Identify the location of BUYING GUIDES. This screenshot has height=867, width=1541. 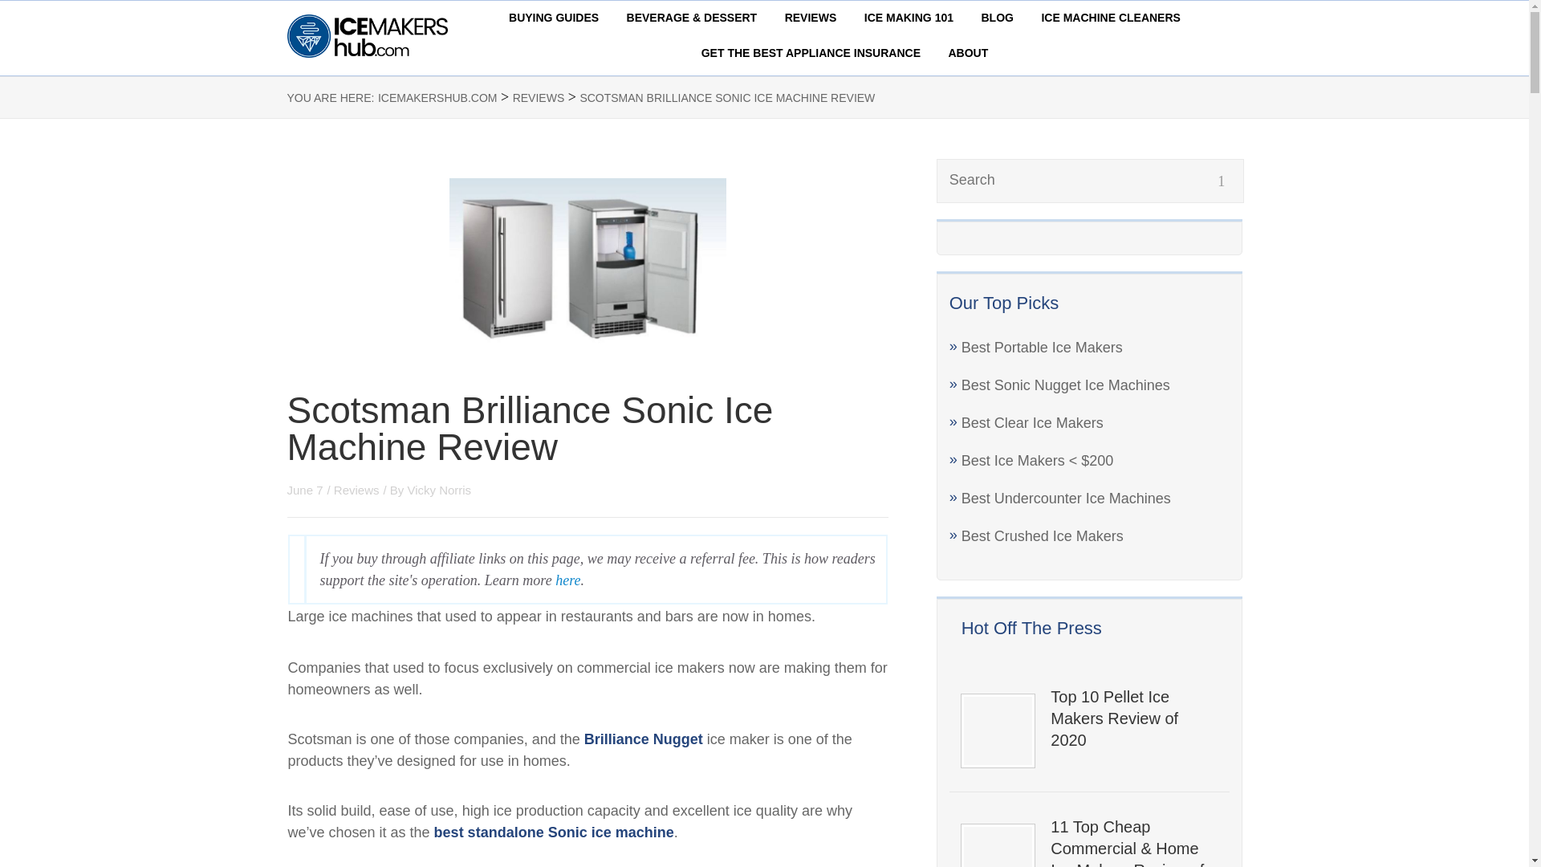
(554, 18).